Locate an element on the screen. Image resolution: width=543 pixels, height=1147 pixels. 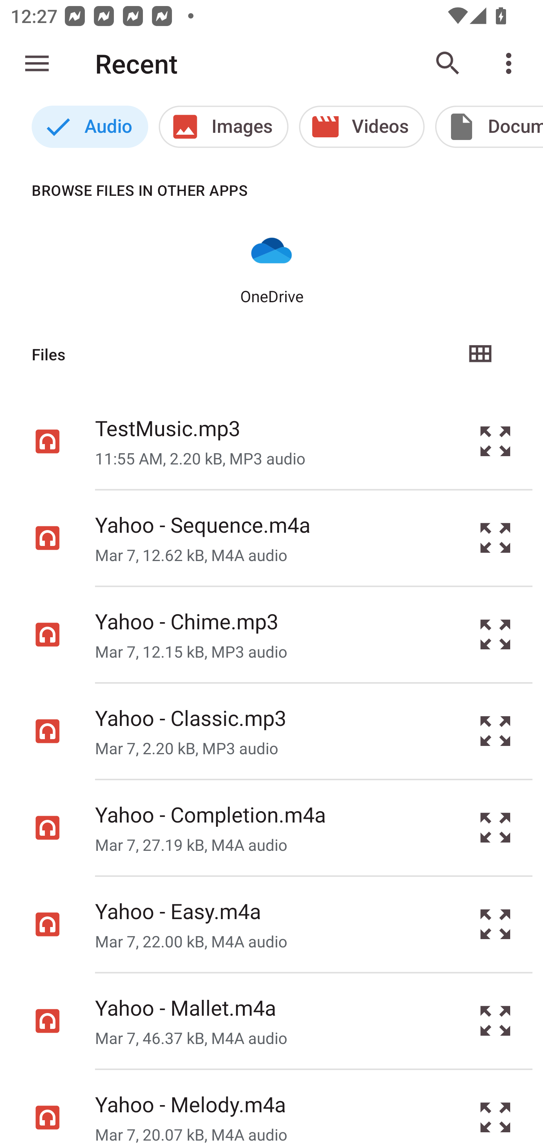
Preview the file Yahoo - Sequence.m4a is located at coordinates (495, 538).